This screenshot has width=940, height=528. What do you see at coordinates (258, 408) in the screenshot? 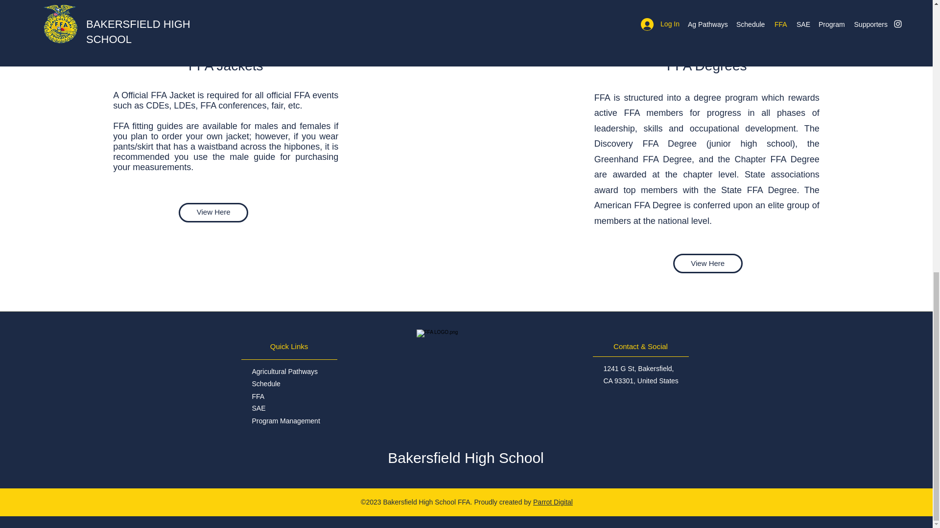
I see `SAE` at bounding box center [258, 408].